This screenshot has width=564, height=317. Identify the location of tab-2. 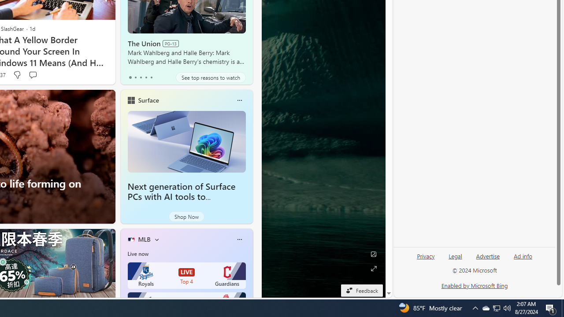
(141, 77).